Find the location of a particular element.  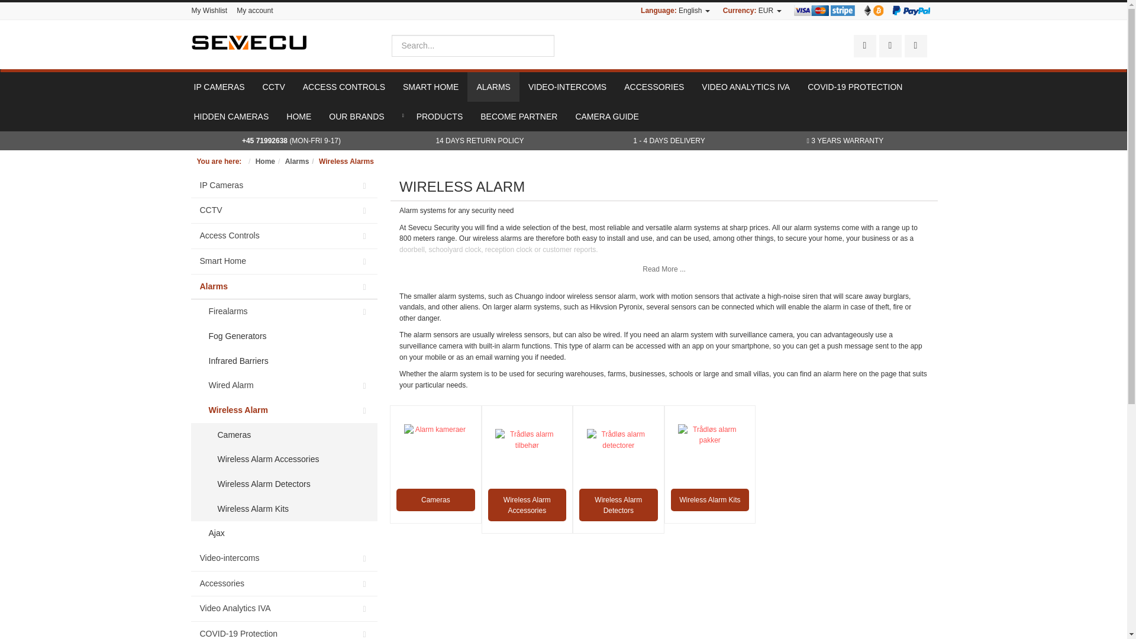

ALARMS is located at coordinates (493, 86).